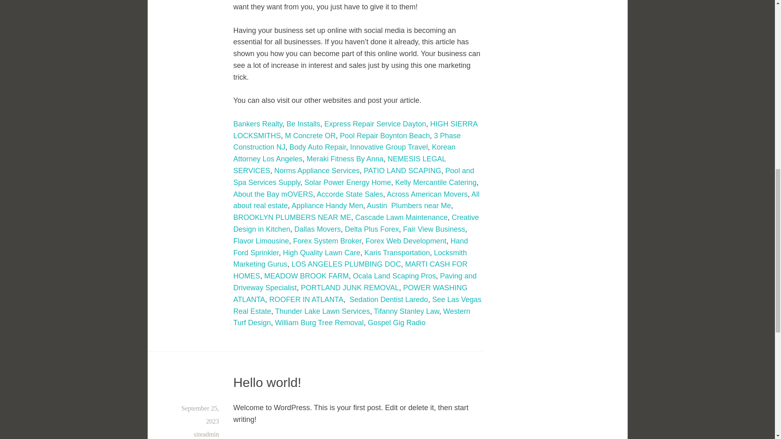 This screenshot has height=439, width=781. Describe the element at coordinates (351, 247) in the screenshot. I see `Hand Ford Sprinkler` at that location.